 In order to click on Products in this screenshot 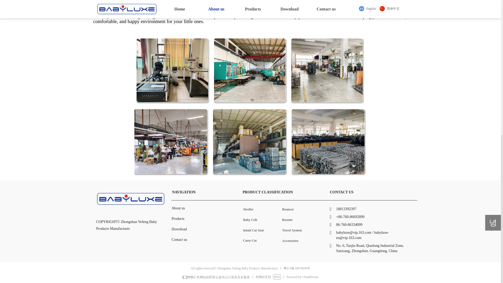, I will do `click(198, 219)`.